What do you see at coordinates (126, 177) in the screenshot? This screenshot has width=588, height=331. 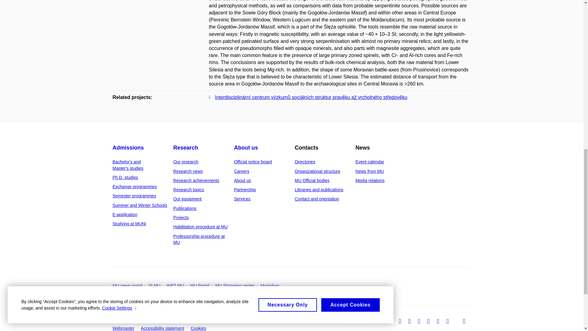 I see `Ph.D. studies` at bounding box center [126, 177].